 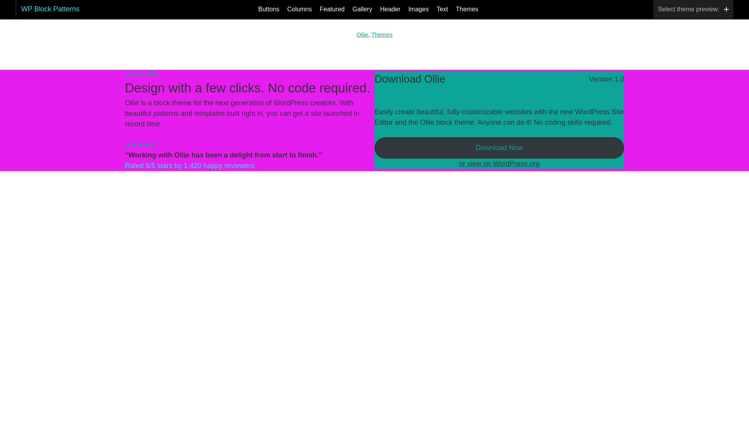 I want to click on Themes, so click(x=467, y=9).